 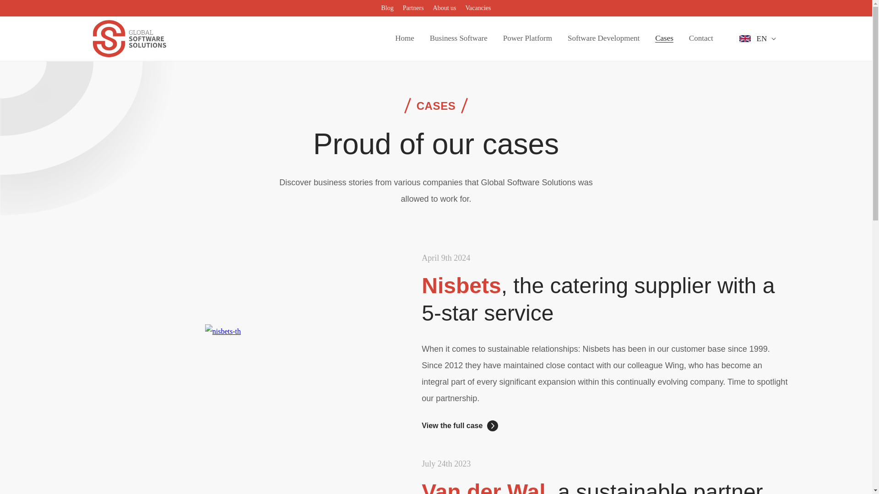 What do you see at coordinates (765, 38) in the screenshot?
I see `EN` at bounding box center [765, 38].